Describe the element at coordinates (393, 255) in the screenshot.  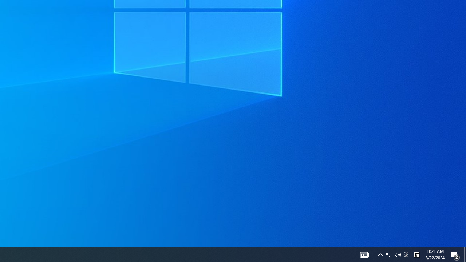
I see `Q2790: 100%` at that location.